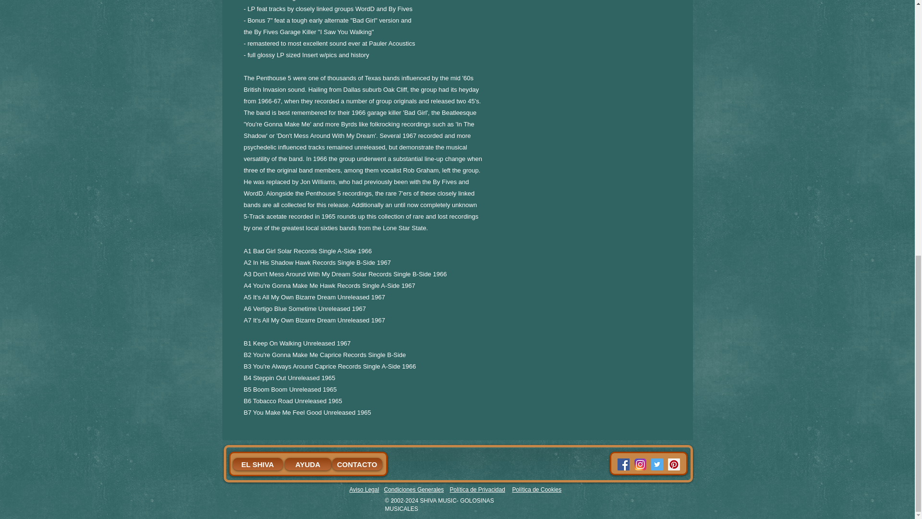  Describe the element at coordinates (364, 489) in the screenshot. I see `Aviso Legal` at that location.